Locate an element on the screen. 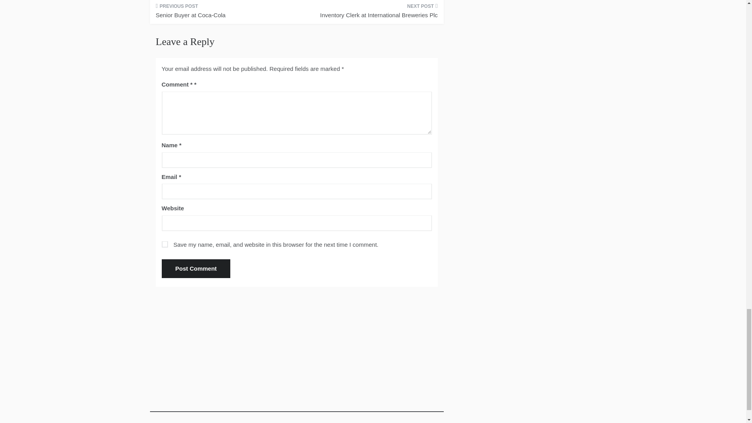 Image resolution: width=752 pixels, height=423 pixels. Inventory Clerk at International Breweries Plc is located at coordinates (370, 13).